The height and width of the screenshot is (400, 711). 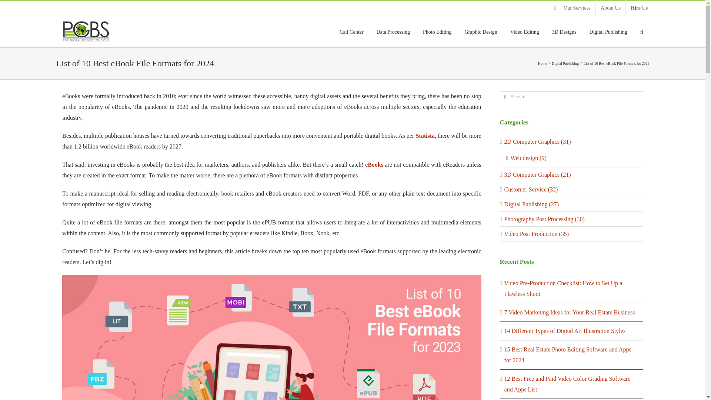 I want to click on Photo Editing, so click(x=437, y=32).